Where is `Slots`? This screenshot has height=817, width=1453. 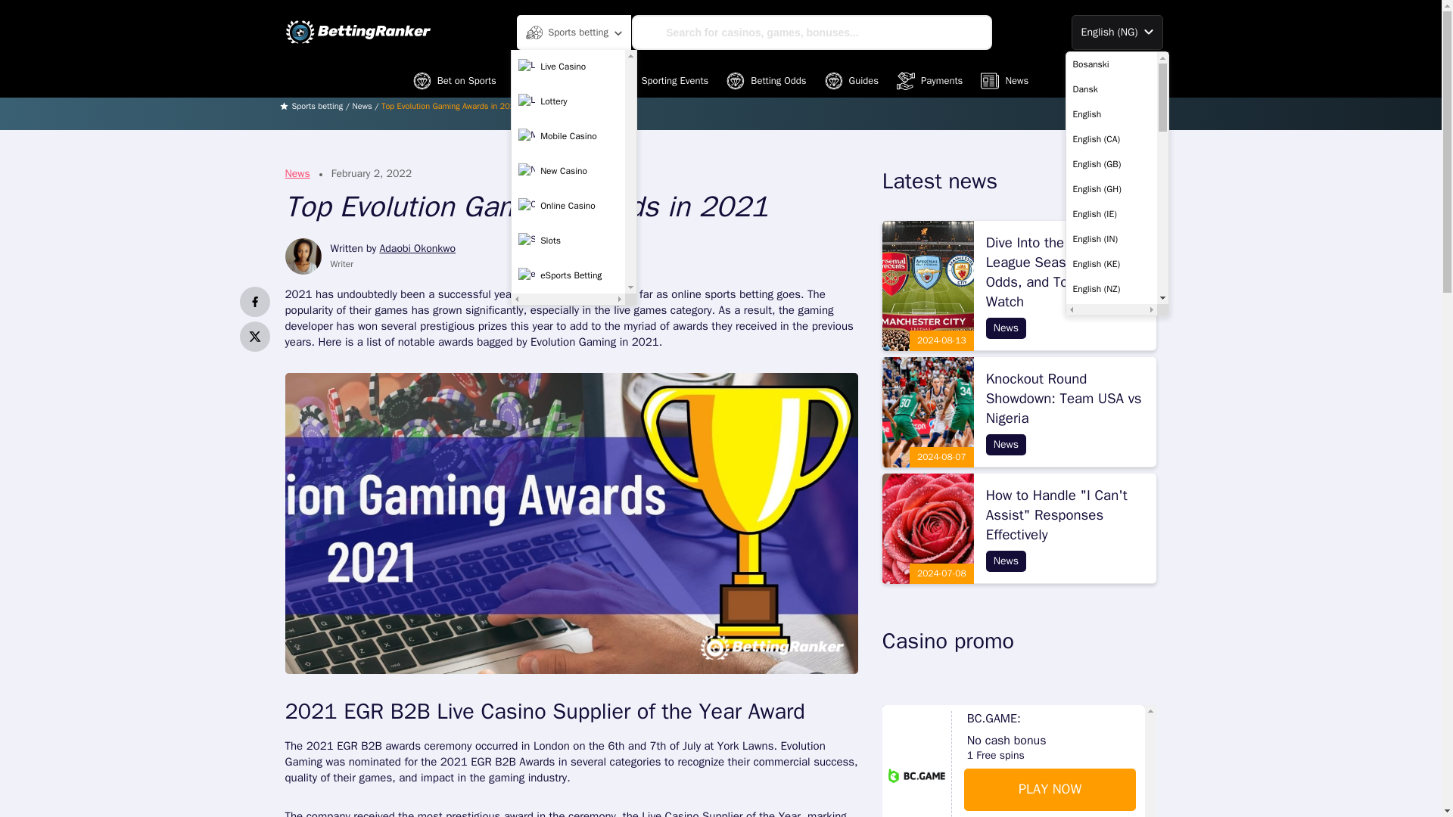
Slots is located at coordinates (568, 241).